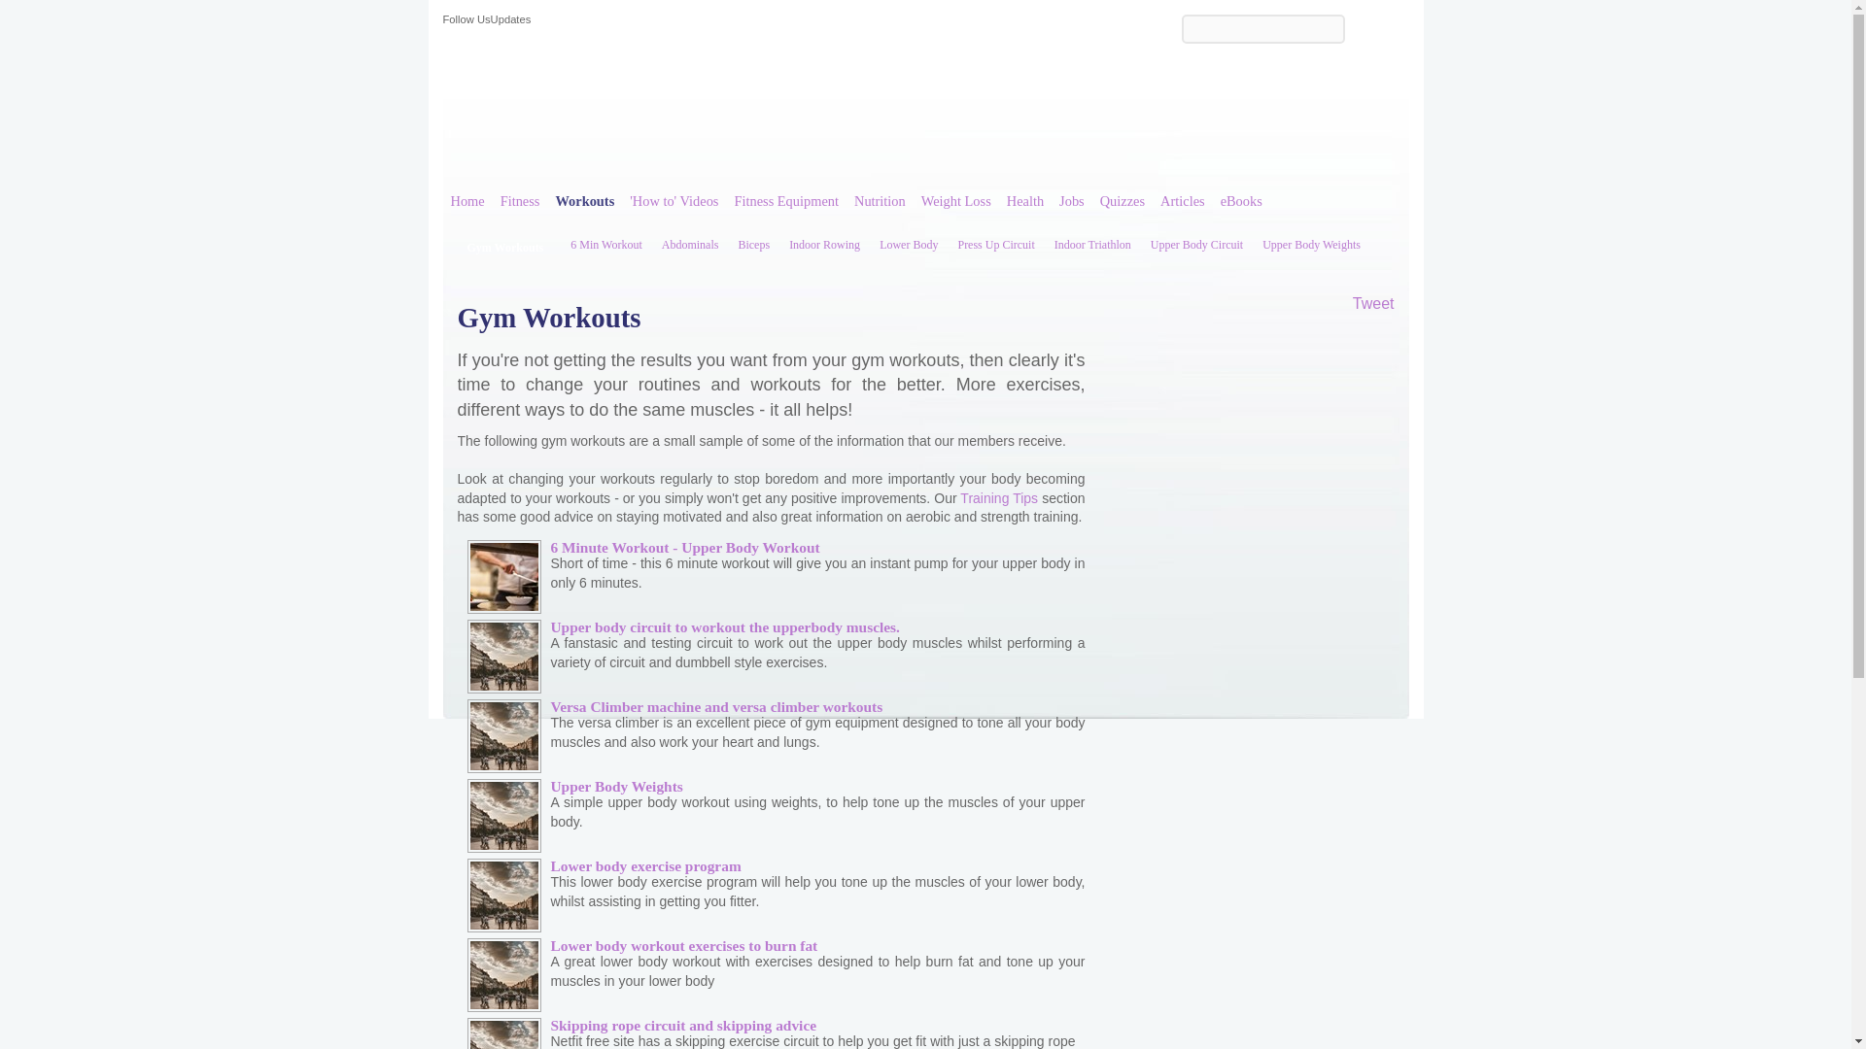  Describe the element at coordinates (995, 239) in the screenshot. I see `Press Up Circuit` at that location.